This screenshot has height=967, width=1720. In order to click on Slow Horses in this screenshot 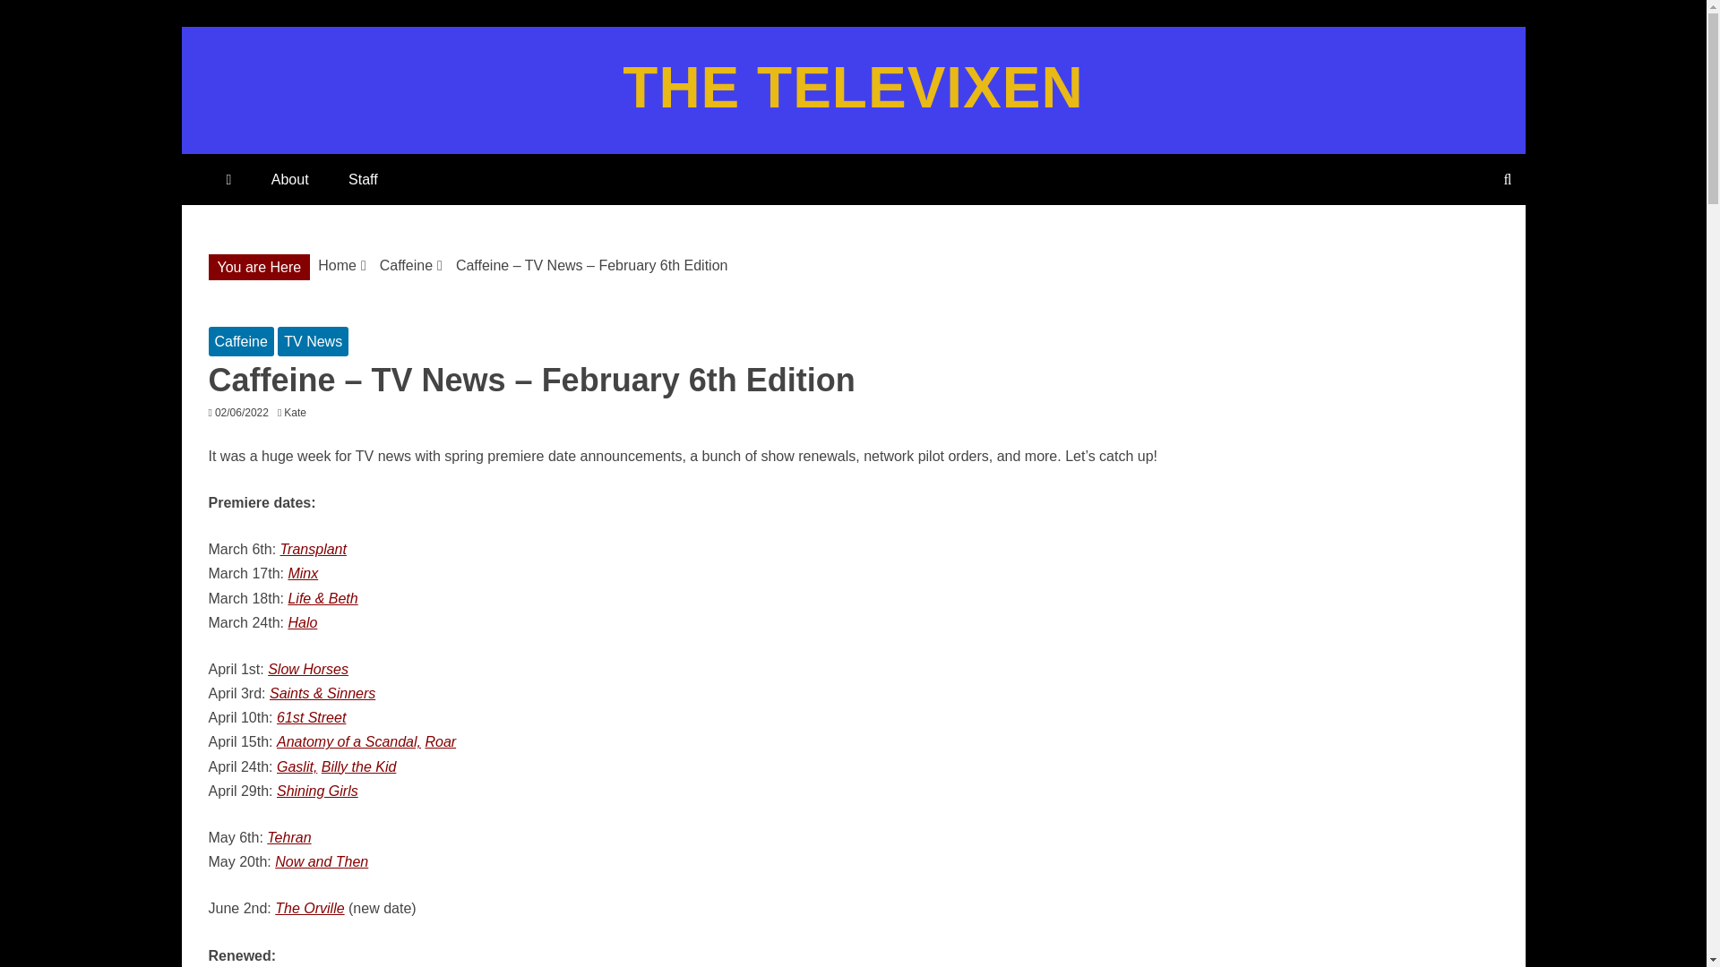, I will do `click(308, 669)`.